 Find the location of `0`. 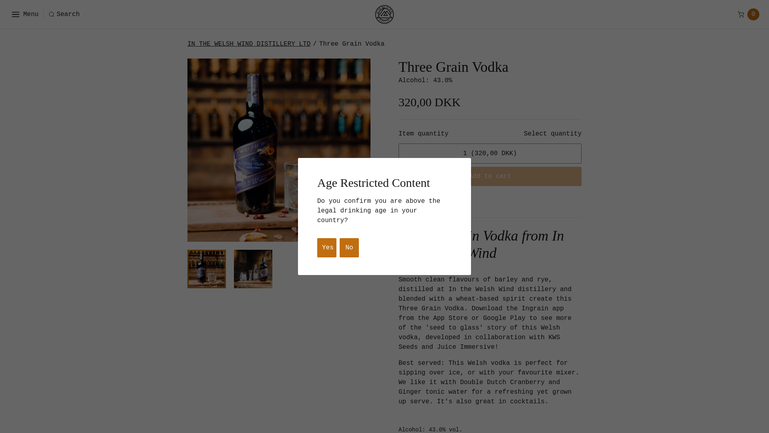

0 is located at coordinates (748, 14).